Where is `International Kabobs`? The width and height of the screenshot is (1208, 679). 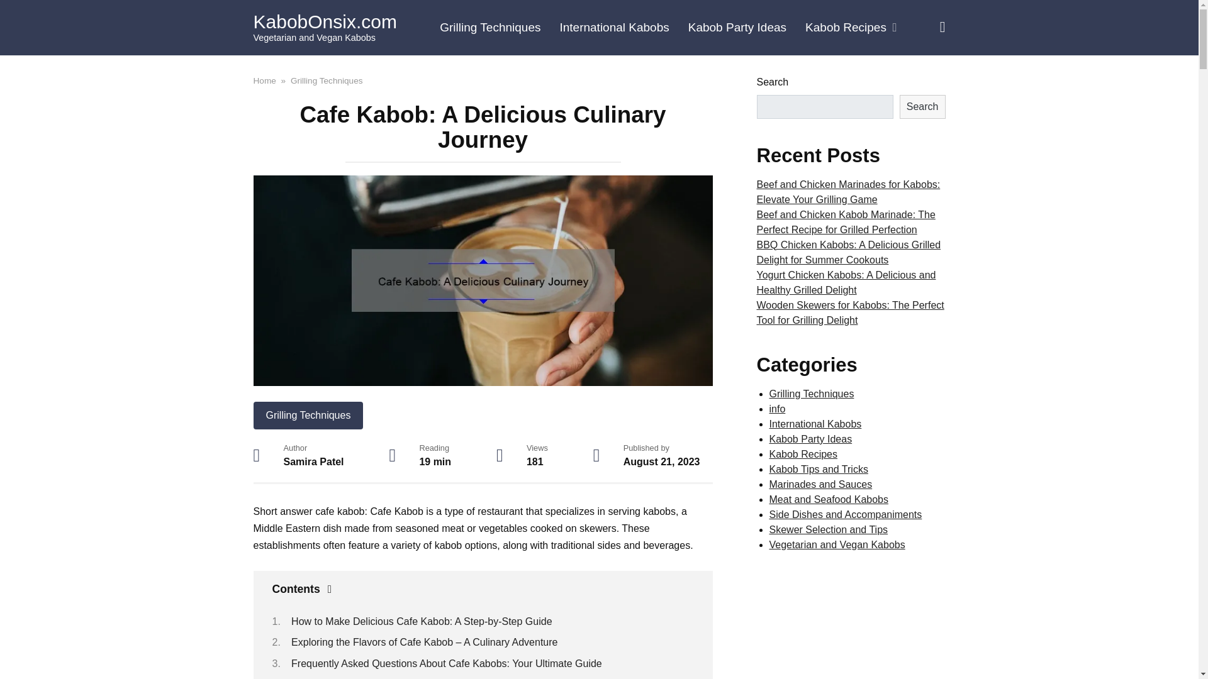
International Kabobs is located at coordinates (613, 28).